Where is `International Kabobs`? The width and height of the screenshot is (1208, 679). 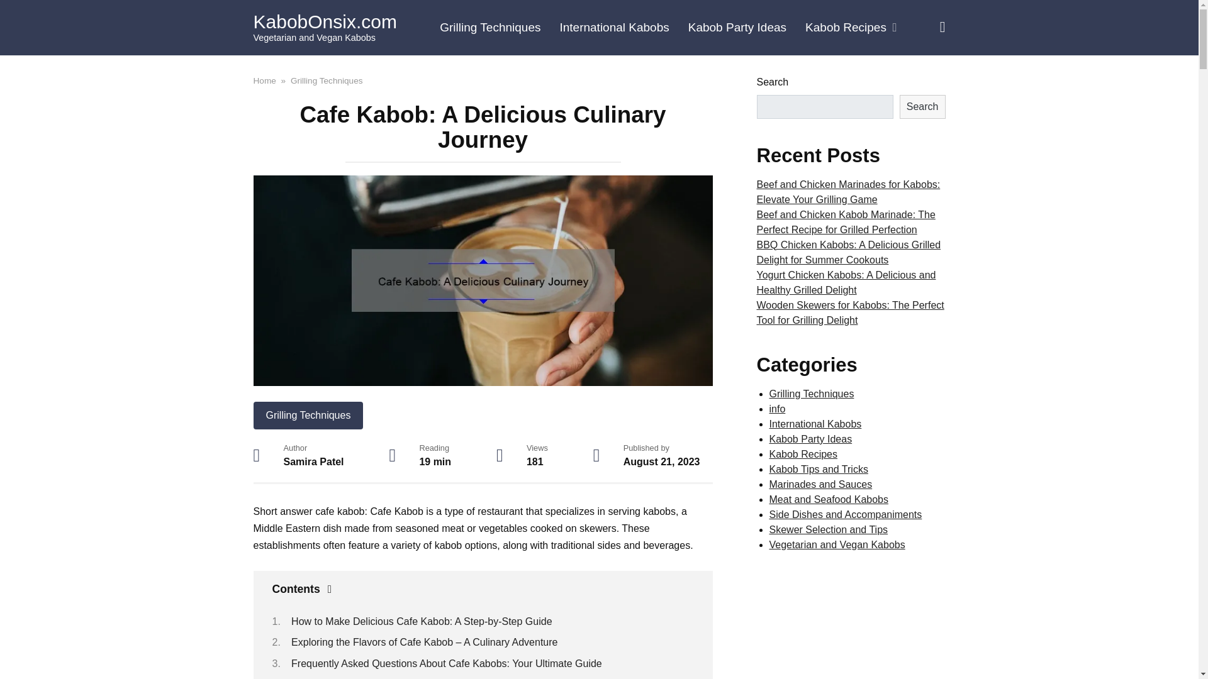
International Kabobs is located at coordinates (613, 28).